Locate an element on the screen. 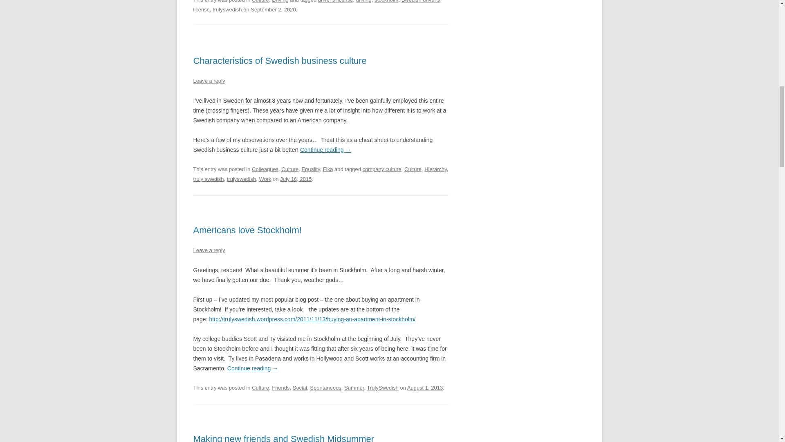 The width and height of the screenshot is (785, 442). Culture is located at coordinates (413, 169).